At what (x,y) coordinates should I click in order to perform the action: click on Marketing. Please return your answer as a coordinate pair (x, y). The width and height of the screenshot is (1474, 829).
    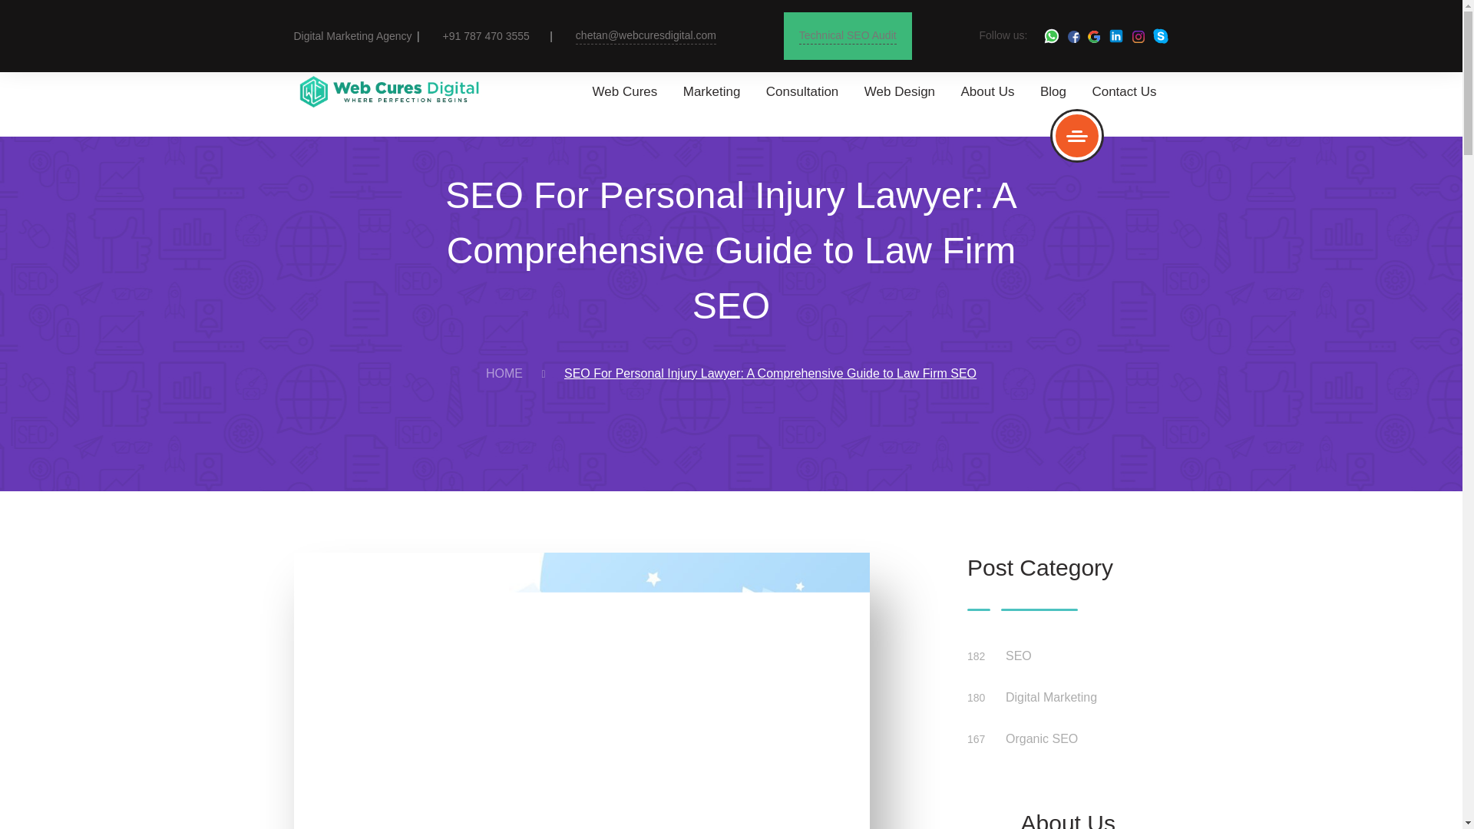
    Looking at the image, I should click on (712, 91).